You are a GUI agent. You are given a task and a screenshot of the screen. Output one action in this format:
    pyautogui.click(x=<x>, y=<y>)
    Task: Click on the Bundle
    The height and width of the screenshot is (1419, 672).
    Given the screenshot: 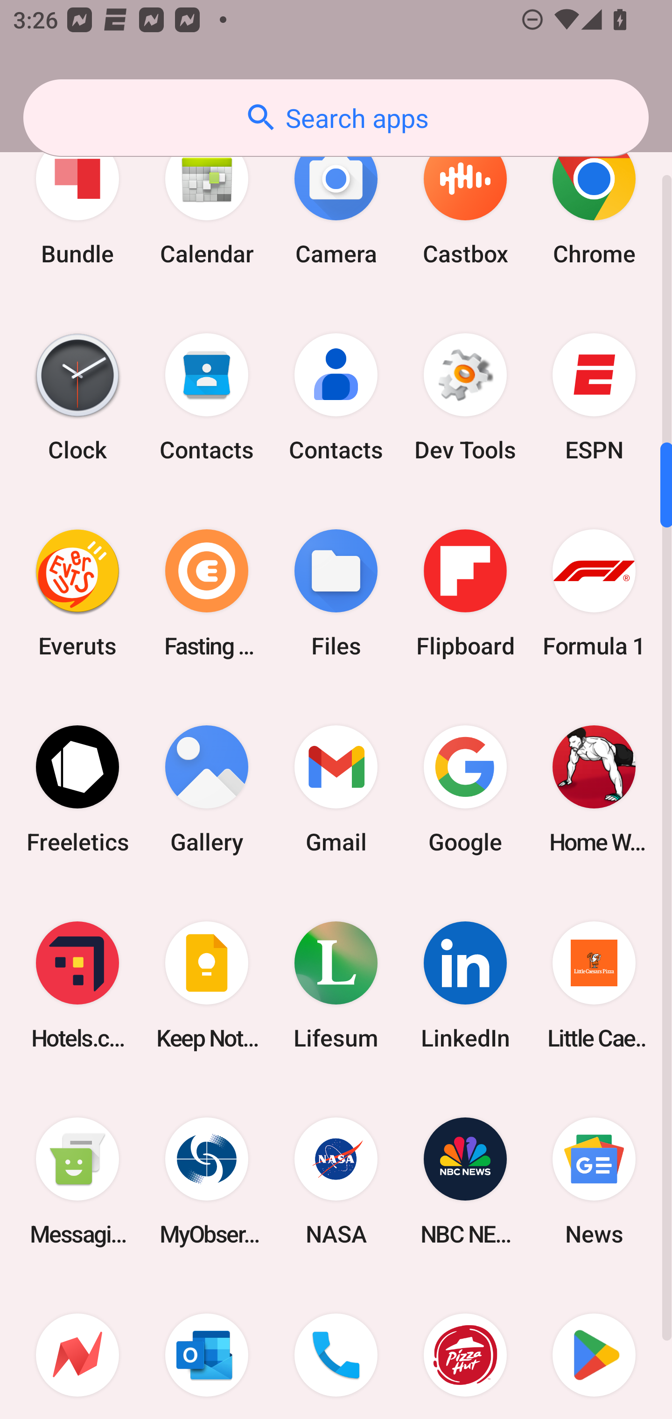 What is the action you would take?
    pyautogui.click(x=77, y=201)
    